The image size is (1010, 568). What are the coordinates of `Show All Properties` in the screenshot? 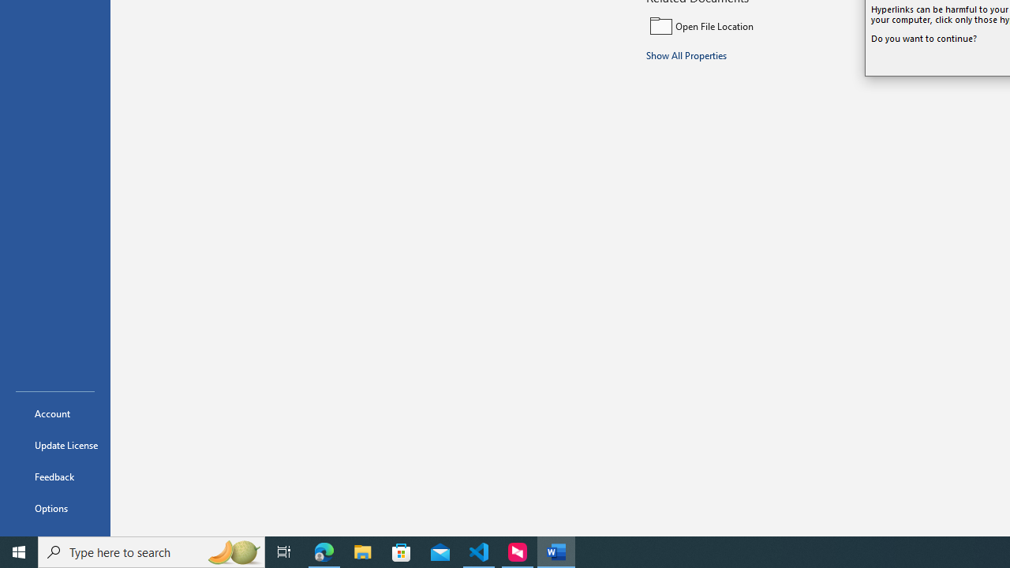 It's located at (686, 54).